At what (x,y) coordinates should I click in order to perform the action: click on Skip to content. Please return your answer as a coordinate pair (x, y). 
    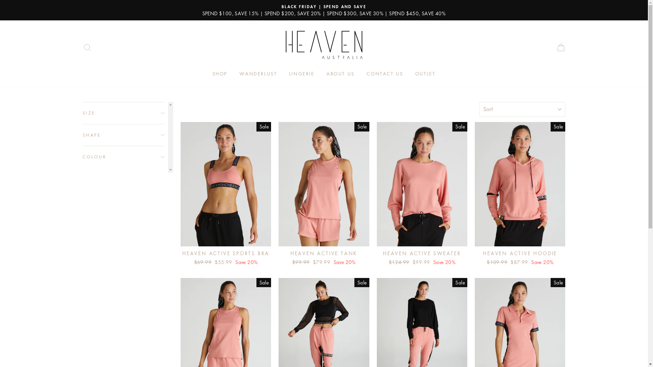
    Looking at the image, I should click on (0, 0).